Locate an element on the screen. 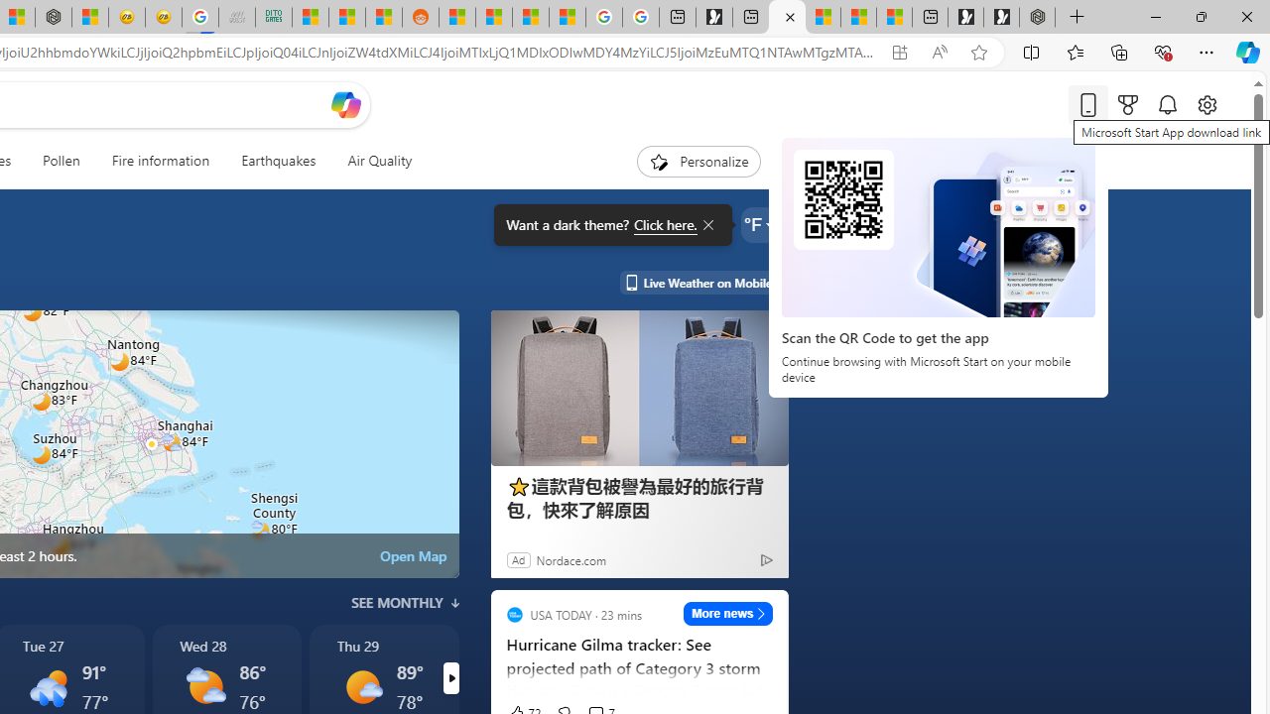  Air Quality is located at coordinates (379, 161).